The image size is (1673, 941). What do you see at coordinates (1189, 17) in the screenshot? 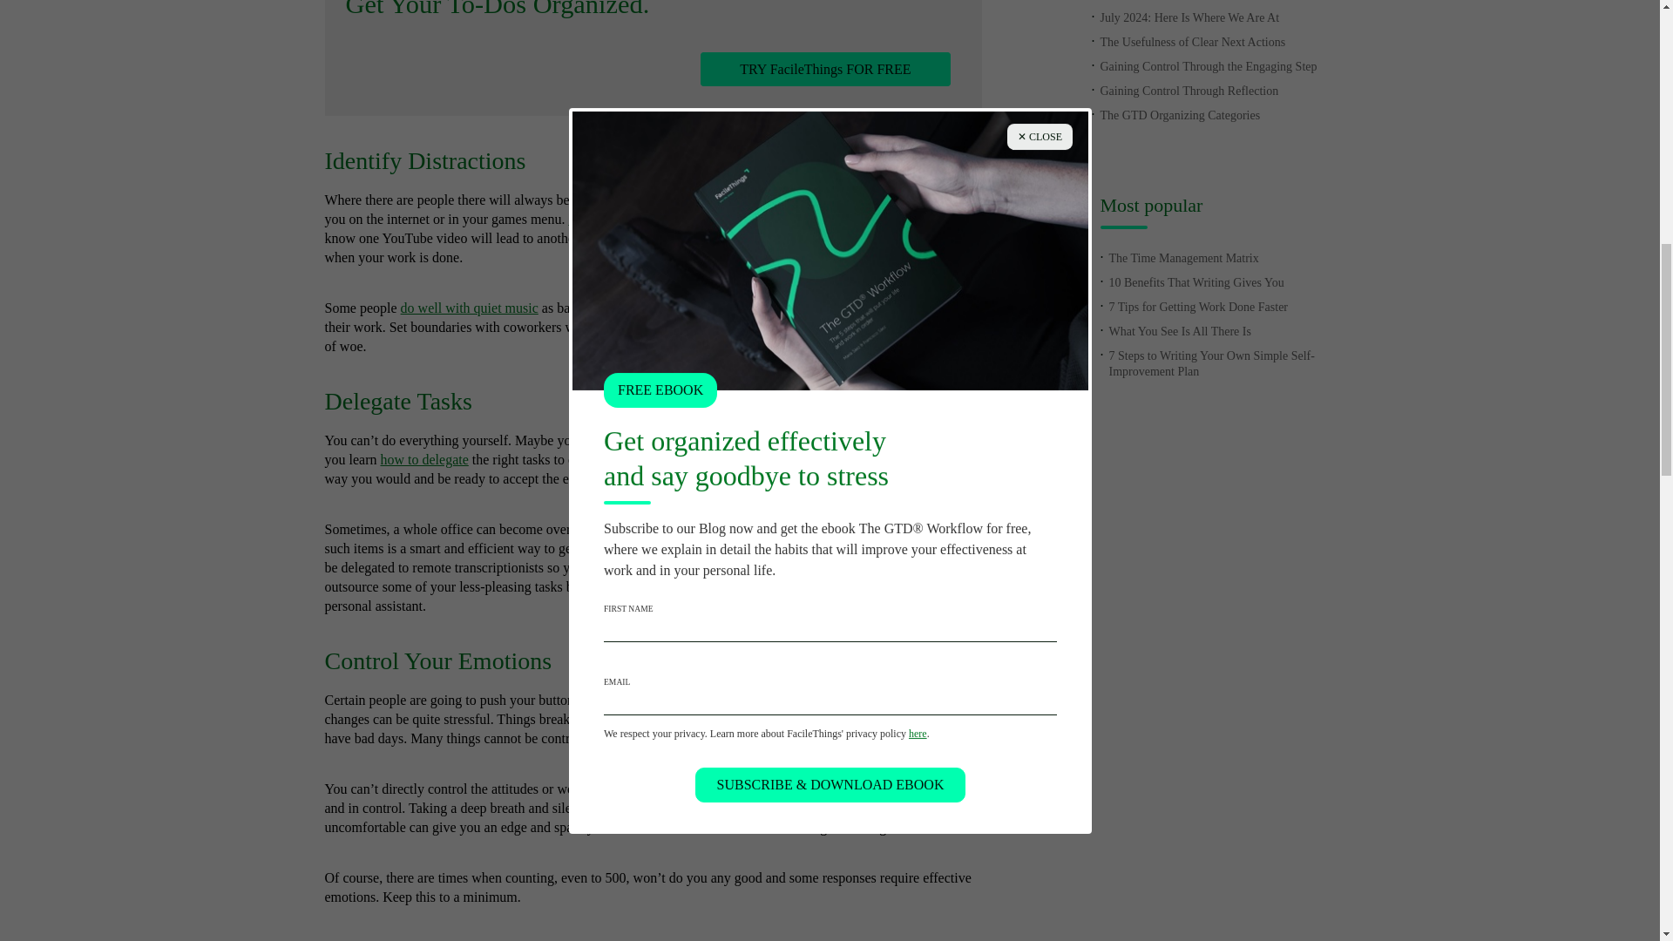
I see `July 2024: Here Is Where We Are At` at bounding box center [1189, 17].